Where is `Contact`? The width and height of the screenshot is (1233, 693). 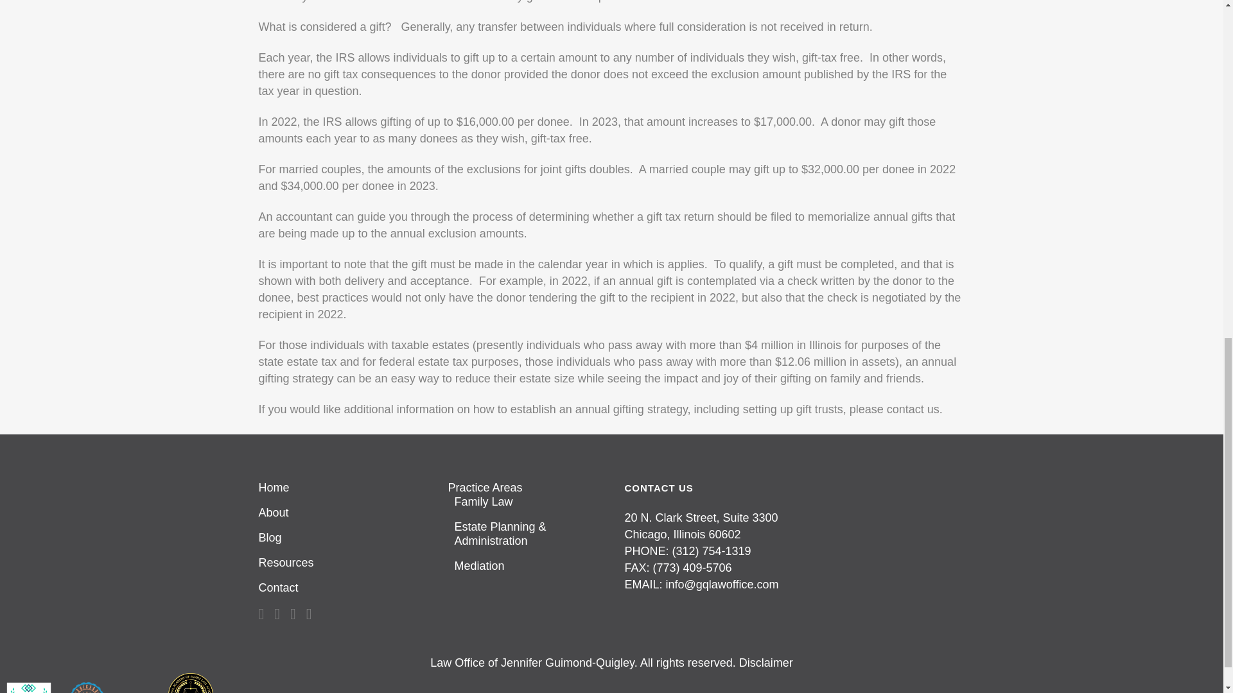 Contact is located at coordinates (342, 588).